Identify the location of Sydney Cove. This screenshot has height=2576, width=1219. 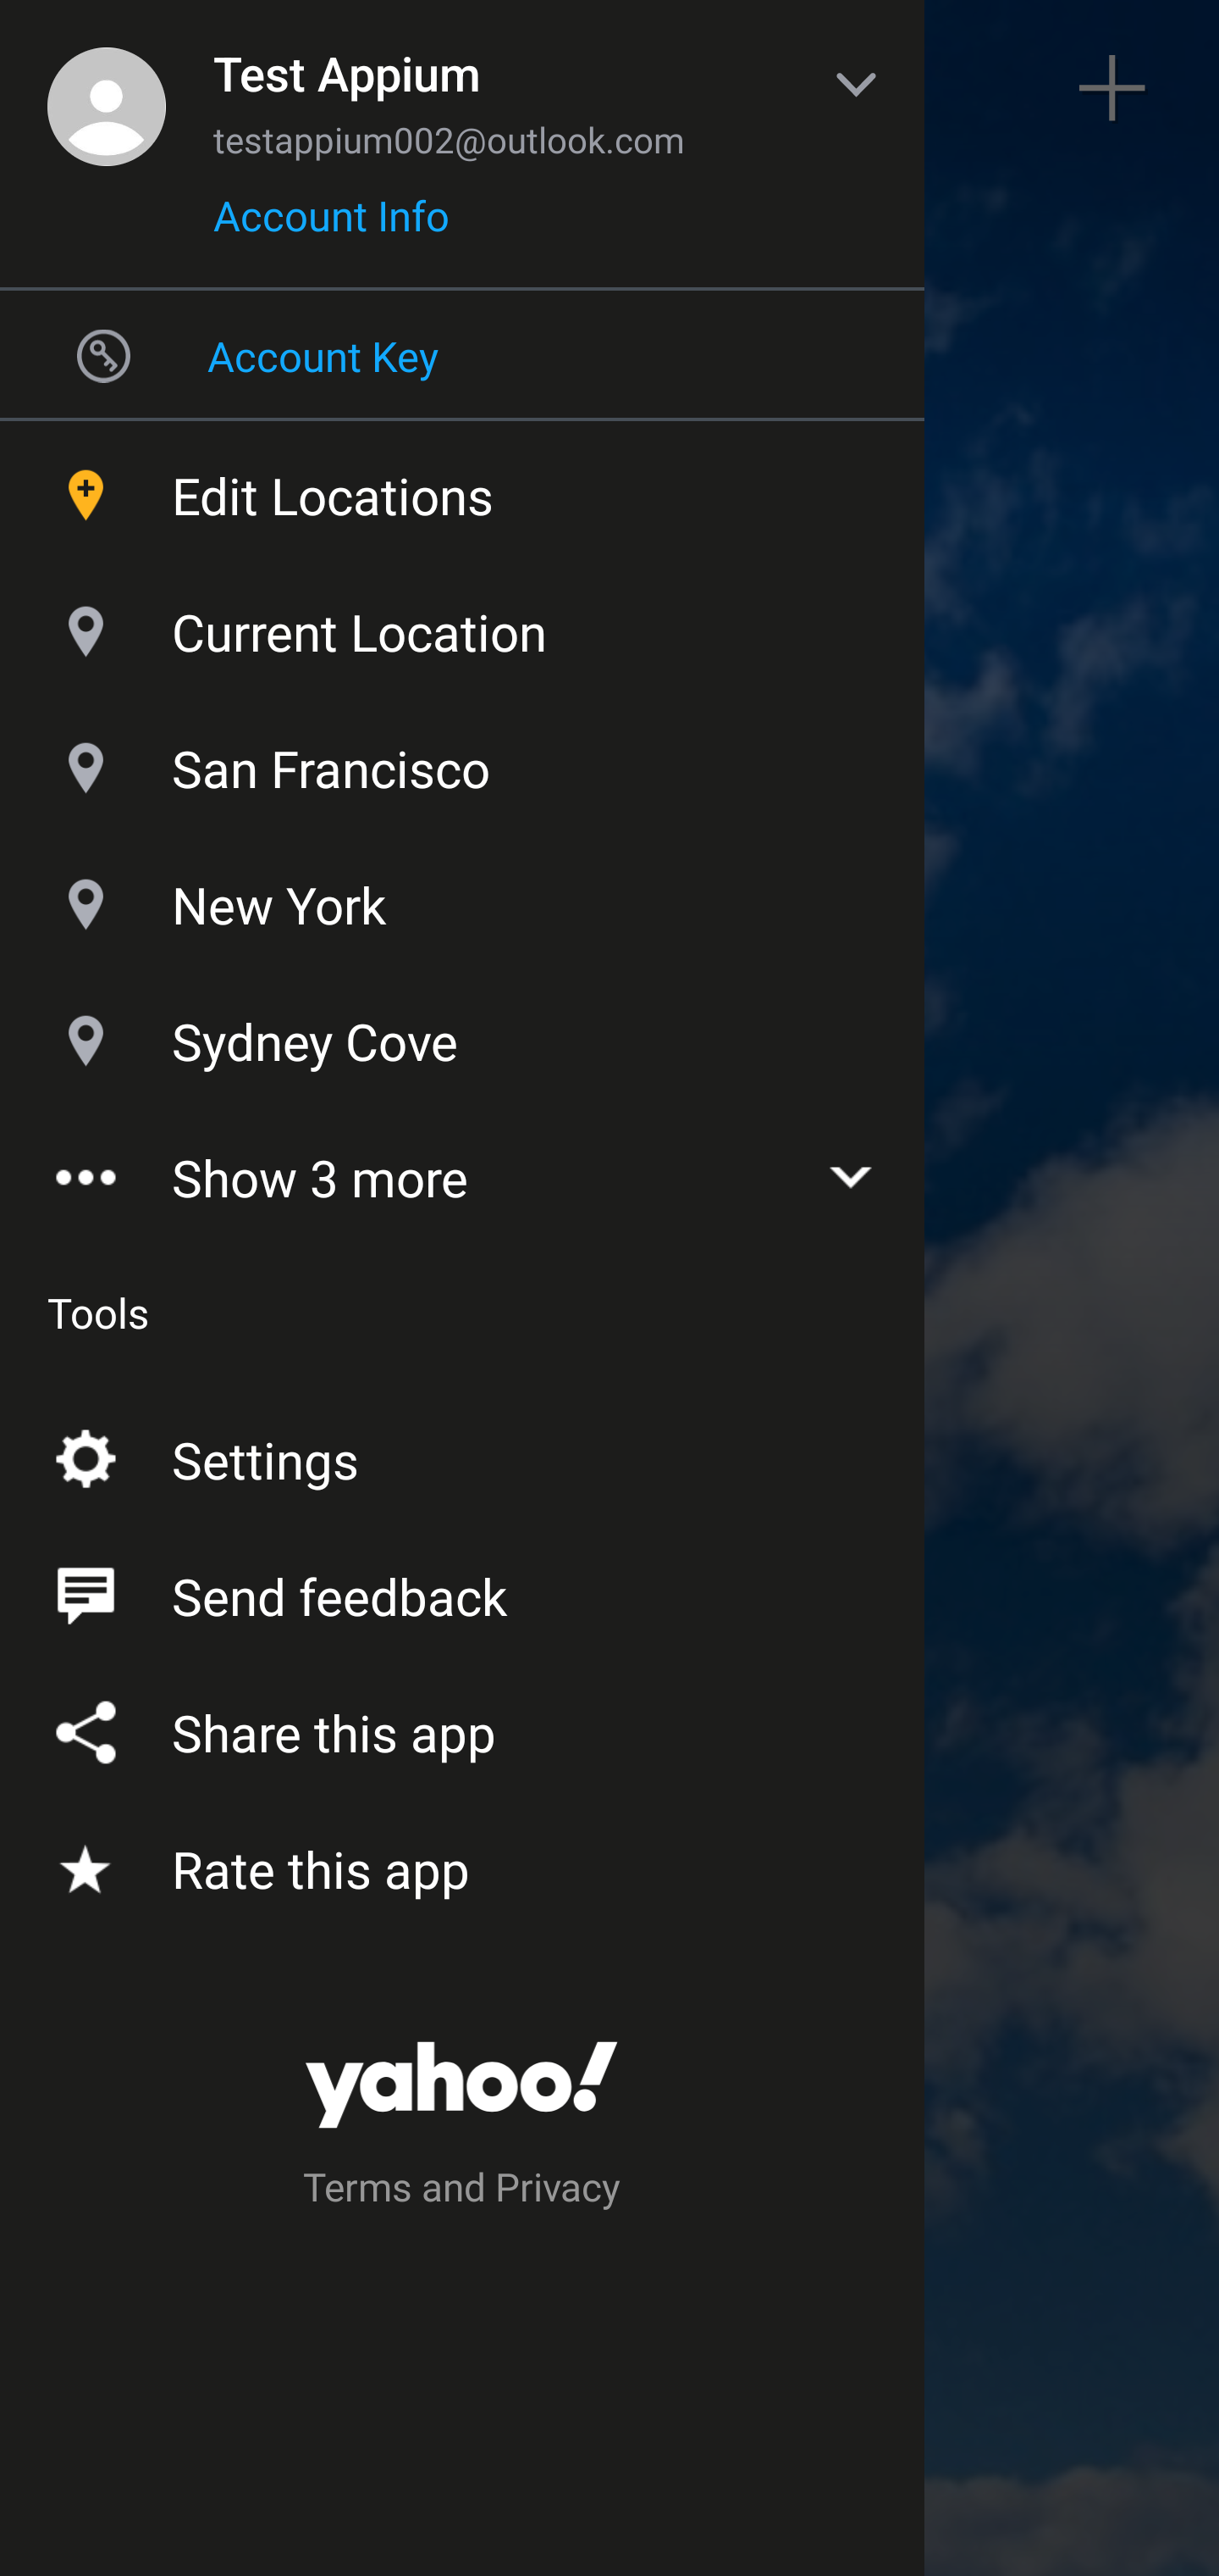
(462, 1034).